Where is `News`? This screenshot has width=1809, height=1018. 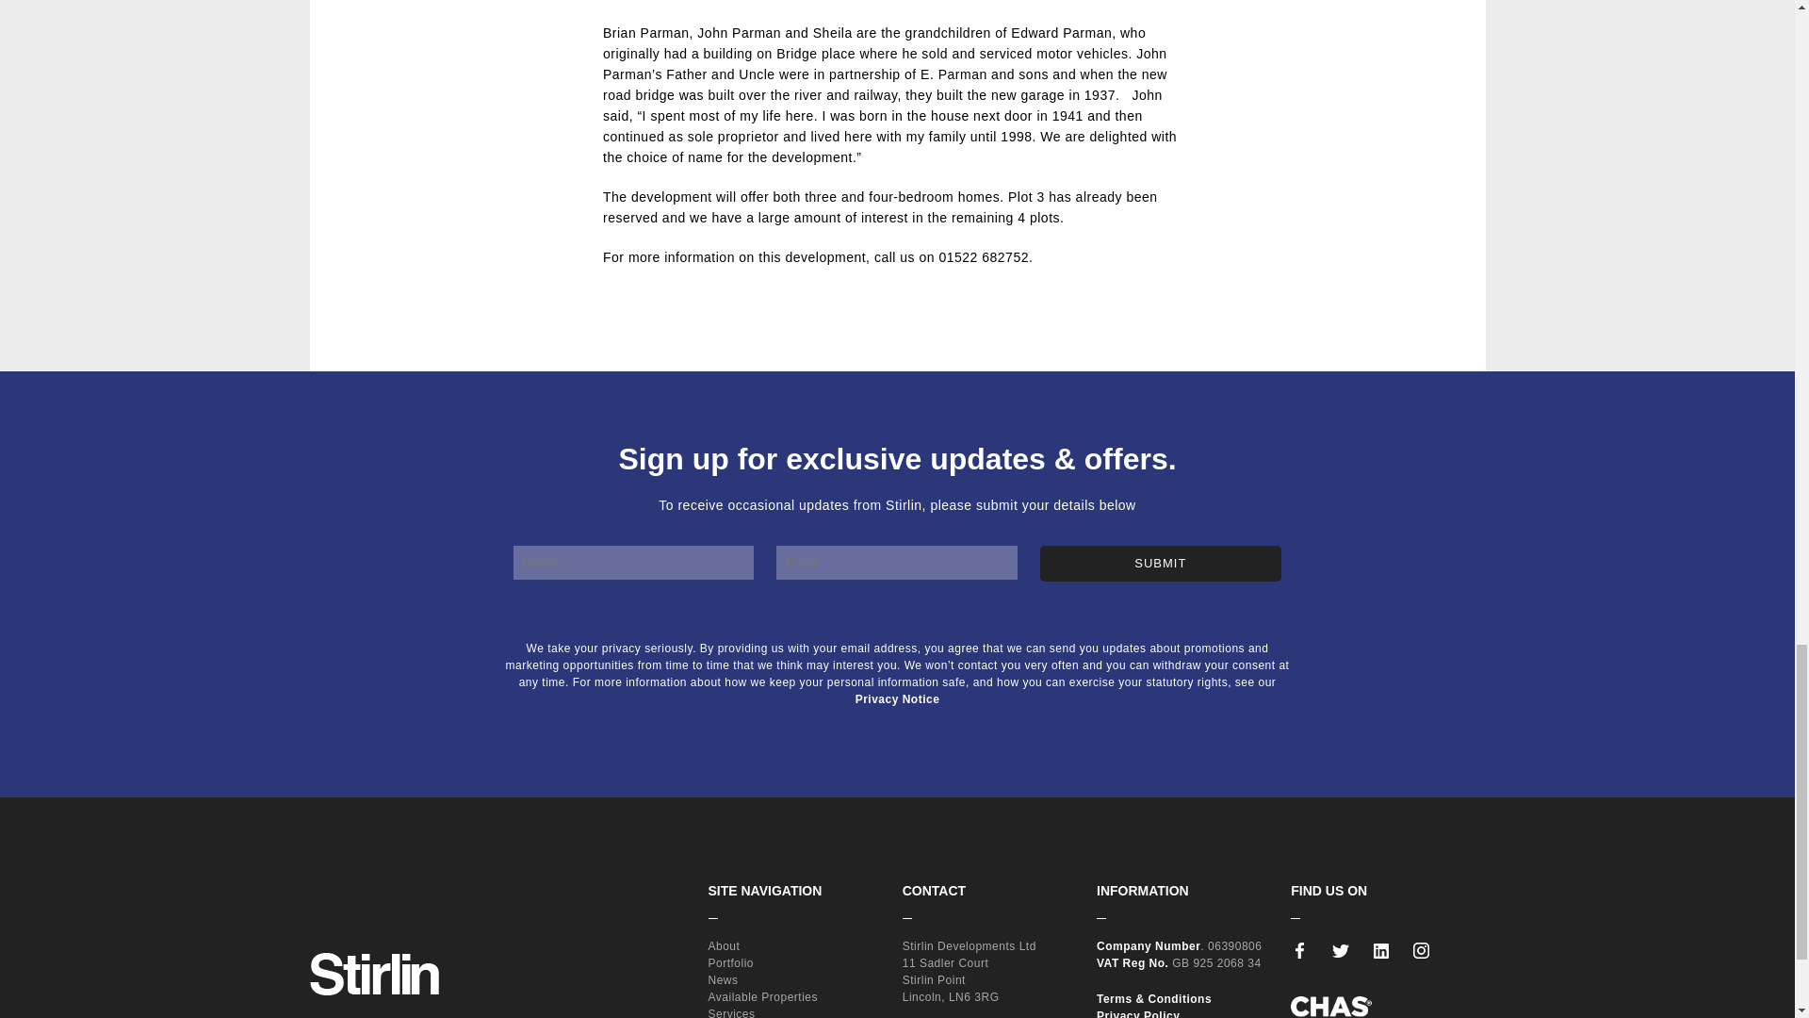 News is located at coordinates (724, 979).